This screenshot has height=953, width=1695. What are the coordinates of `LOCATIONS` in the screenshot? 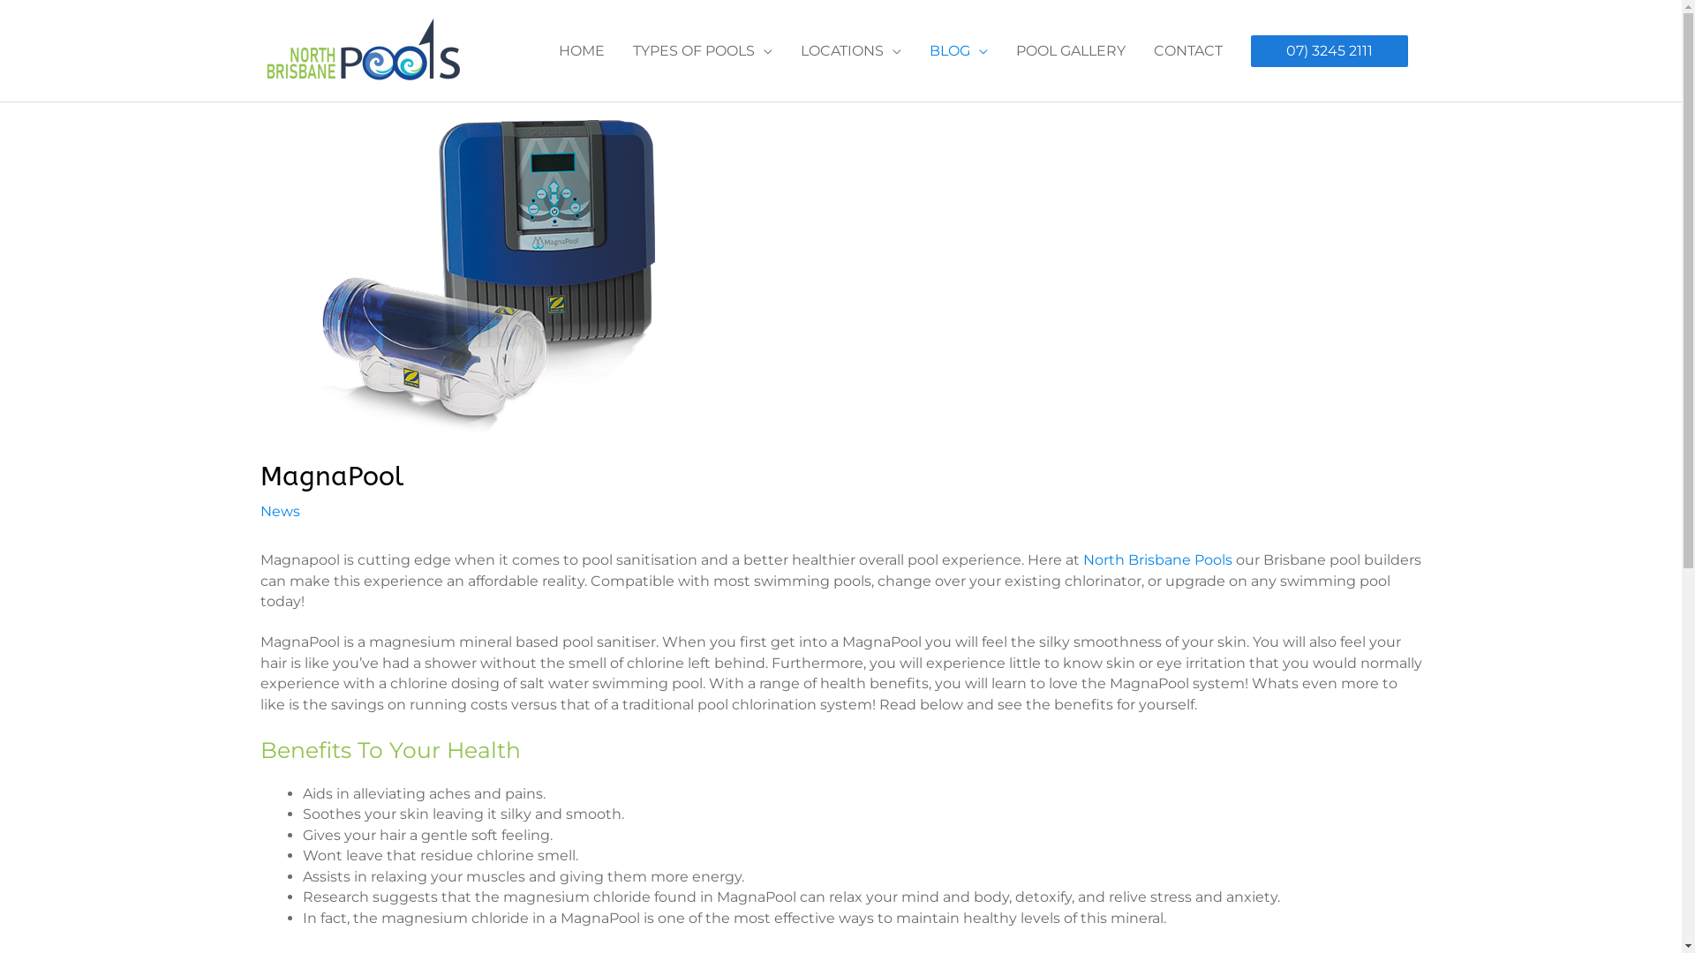 It's located at (850, 51).